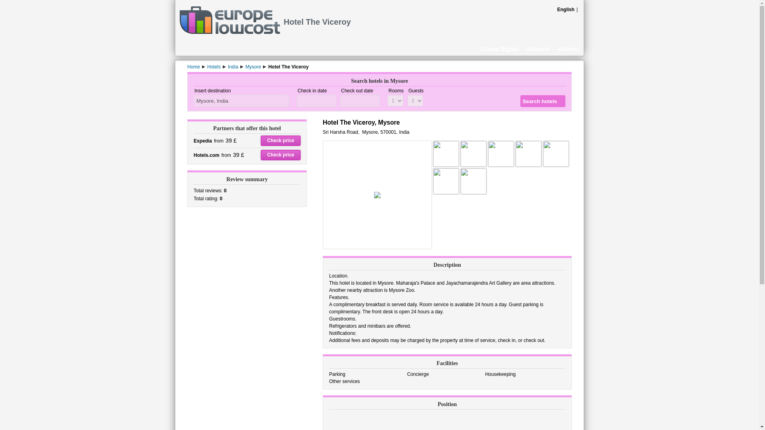  What do you see at coordinates (253, 66) in the screenshot?
I see `Mysore` at bounding box center [253, 66].